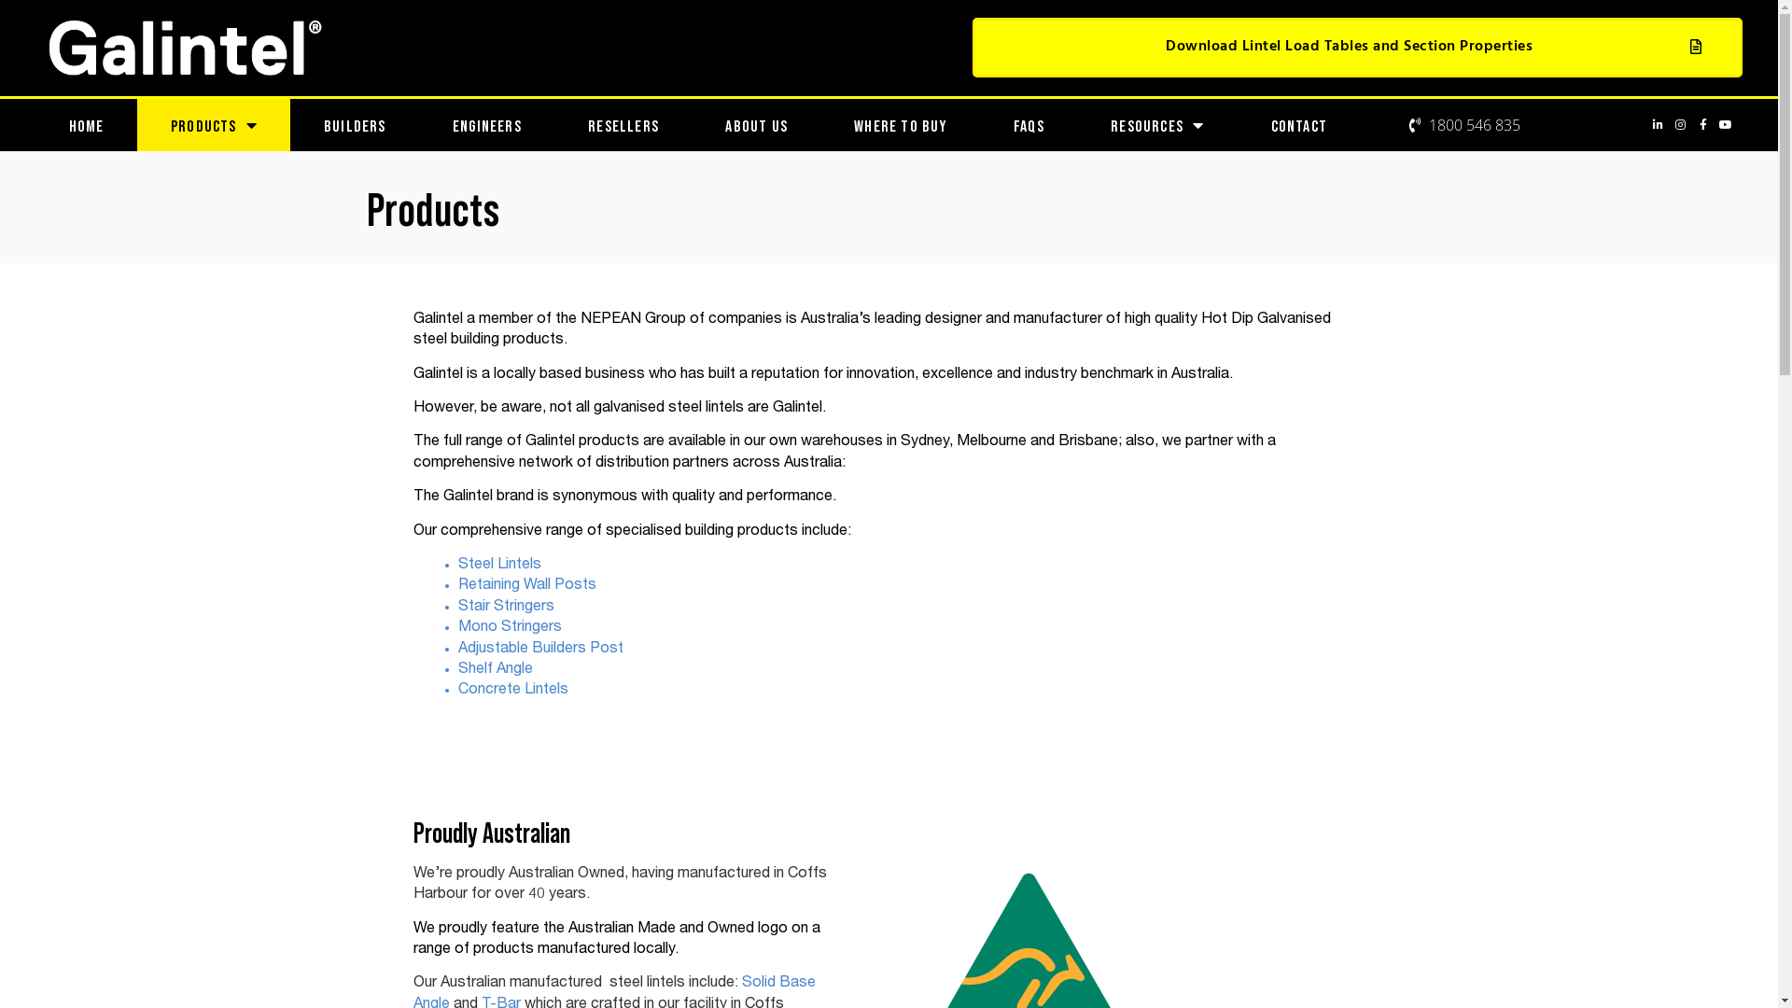 This screenshot has height=1008, width=1792. Describe the element at coordinates (623, 125) in the screenshot. I see `RESELLERS` at that location.